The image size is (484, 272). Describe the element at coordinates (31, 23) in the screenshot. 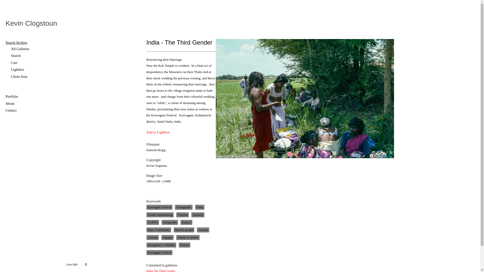

I see `Kevin Clogstoun` at that location.